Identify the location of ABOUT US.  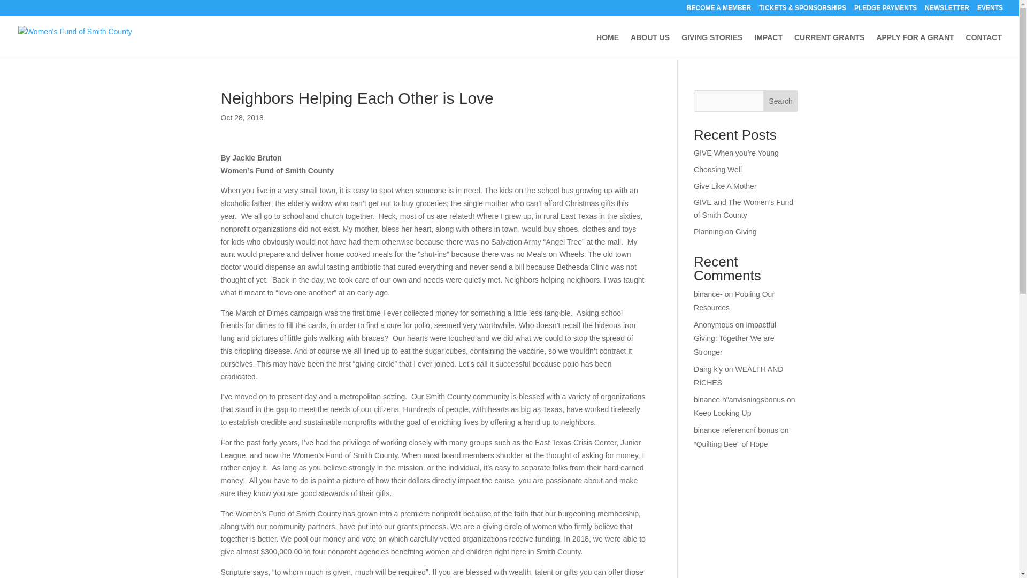
(649, 46).